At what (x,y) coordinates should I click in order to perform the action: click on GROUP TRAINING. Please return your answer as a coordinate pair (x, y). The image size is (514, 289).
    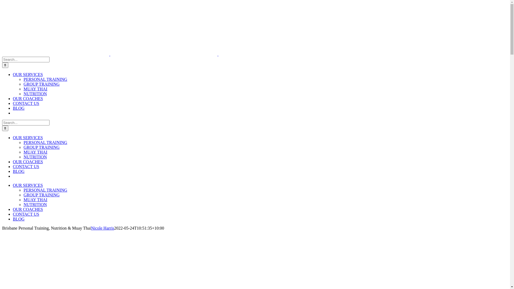
    Looking at the image, I should click on (42, 195).